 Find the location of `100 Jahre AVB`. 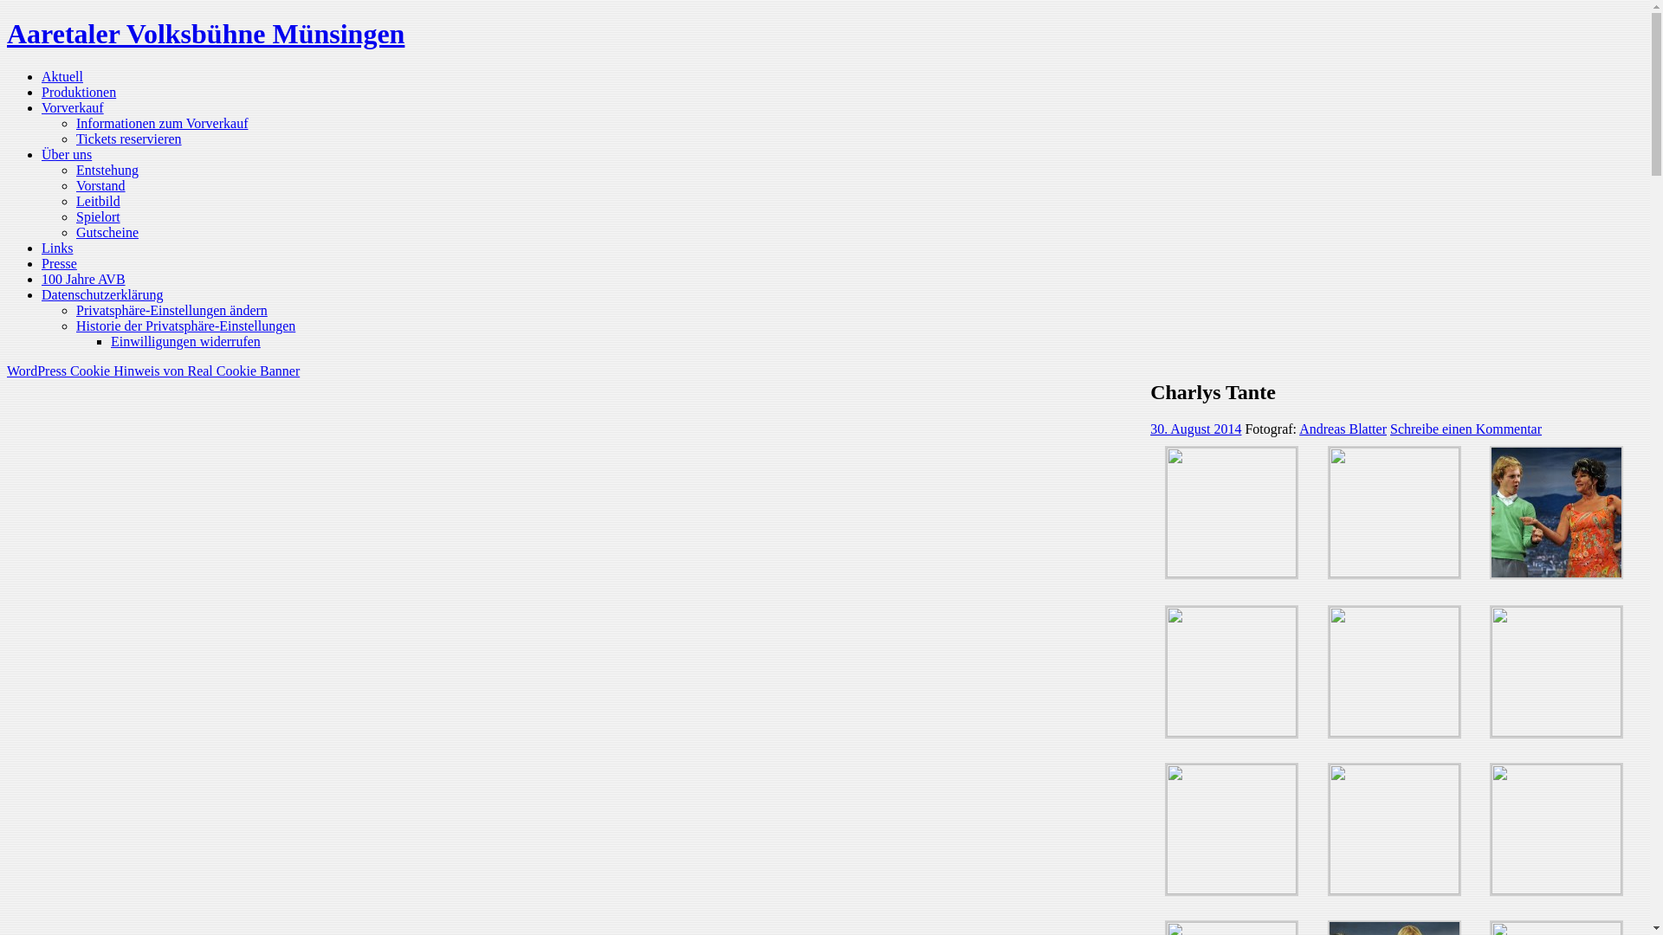

100 Jahre AVB is located at coordinates (83, 279).